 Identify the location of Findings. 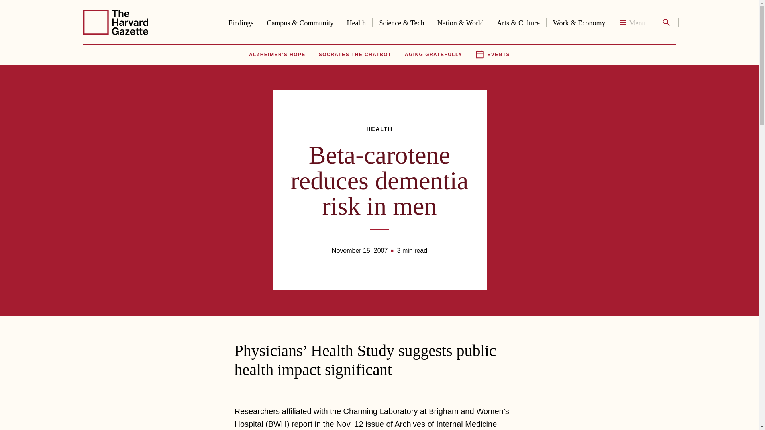
(241, 21).